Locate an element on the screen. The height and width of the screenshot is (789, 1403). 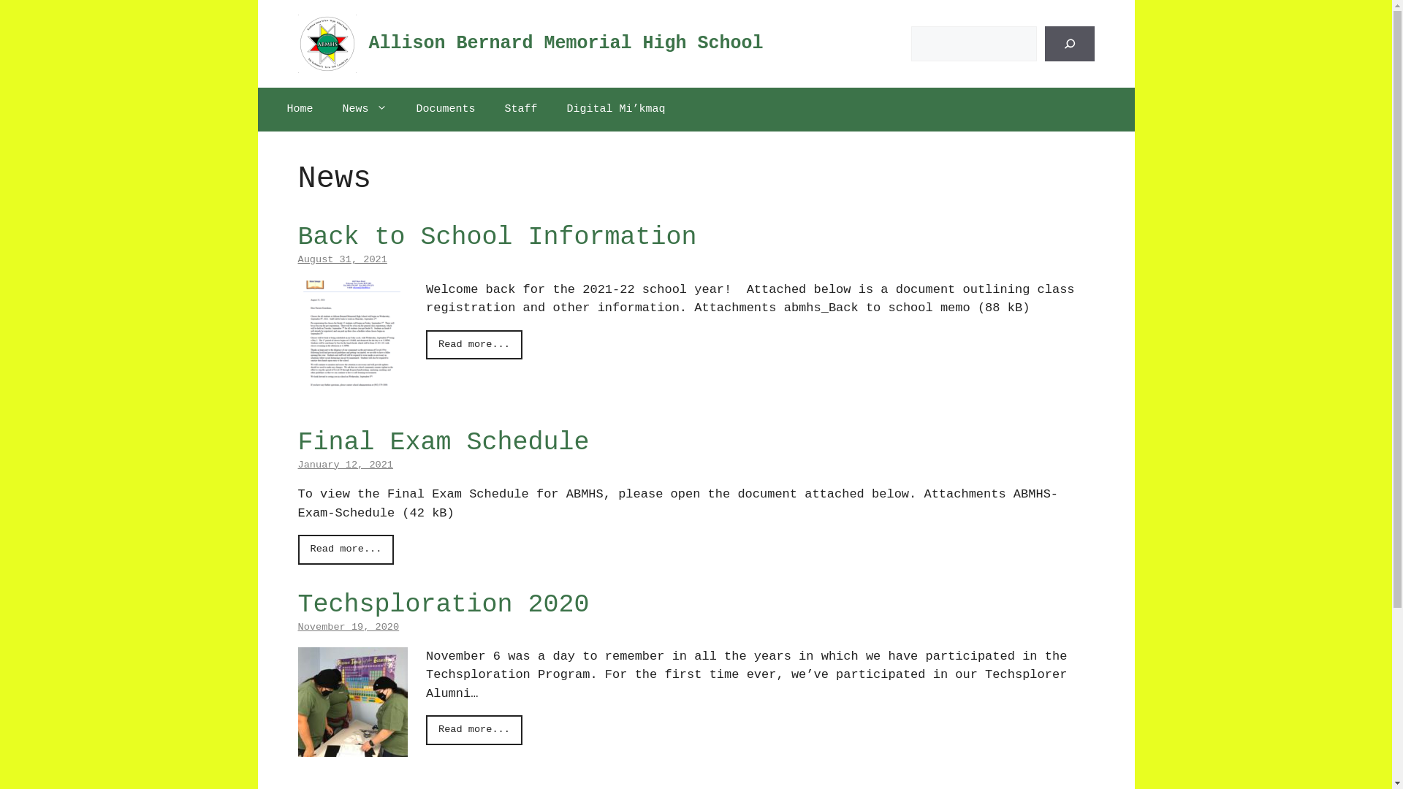
November 19, 2020 is located at coordinates (349, 627).